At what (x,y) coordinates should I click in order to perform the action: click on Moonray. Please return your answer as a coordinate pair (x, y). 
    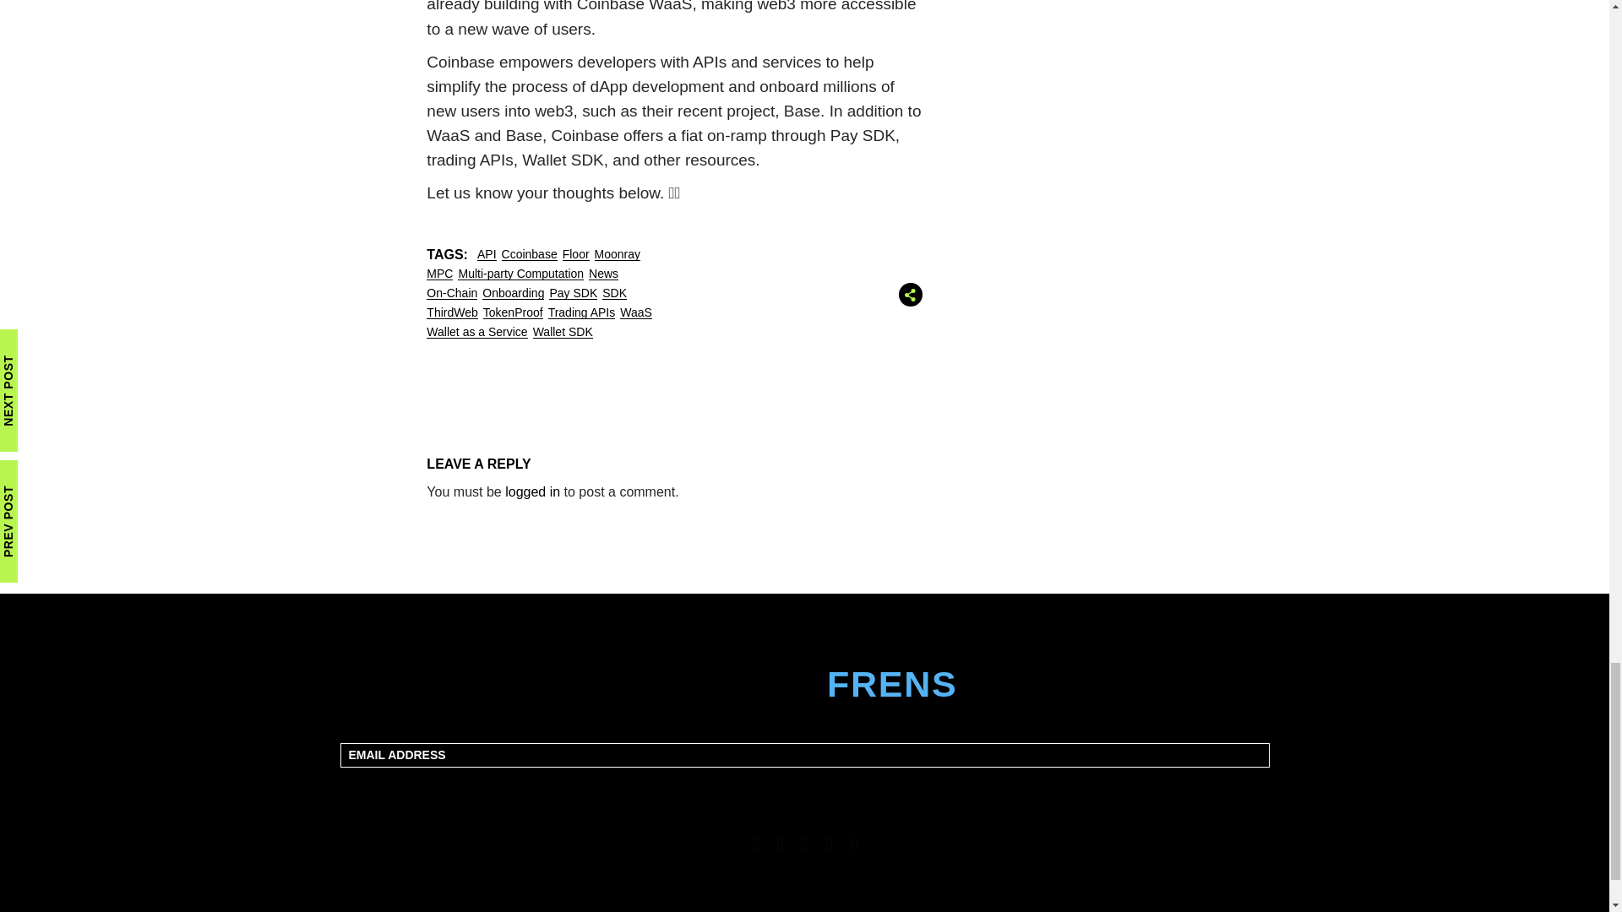
    Looking at the image, I should click on (618, 254).